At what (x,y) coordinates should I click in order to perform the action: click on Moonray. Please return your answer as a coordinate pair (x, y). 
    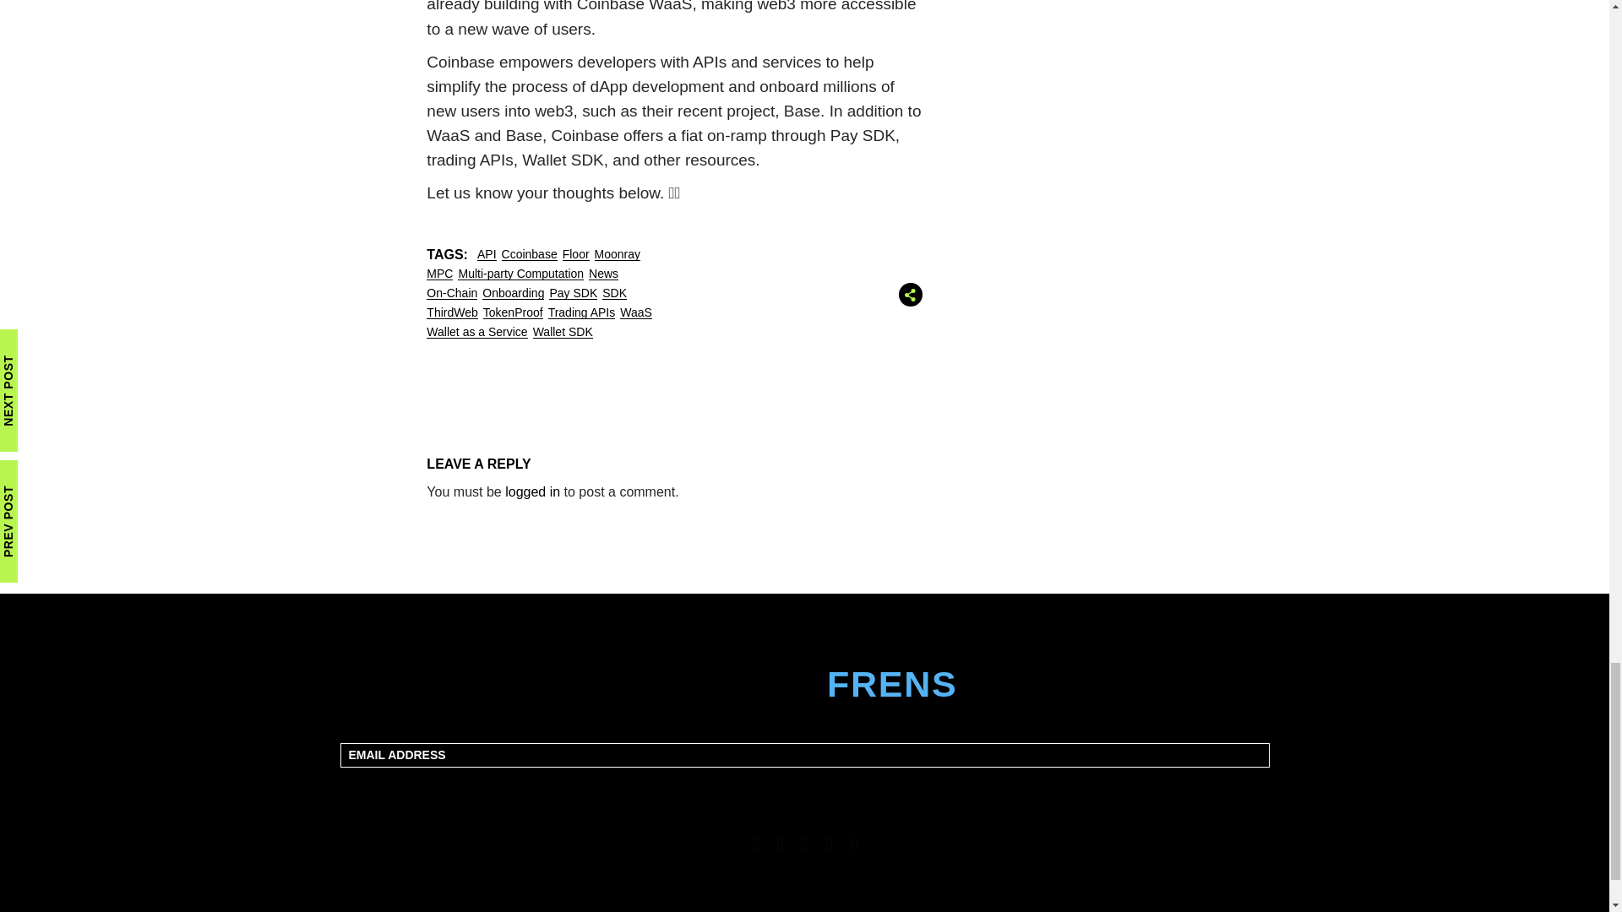
    Looking at the image, I should click on (618, 254).